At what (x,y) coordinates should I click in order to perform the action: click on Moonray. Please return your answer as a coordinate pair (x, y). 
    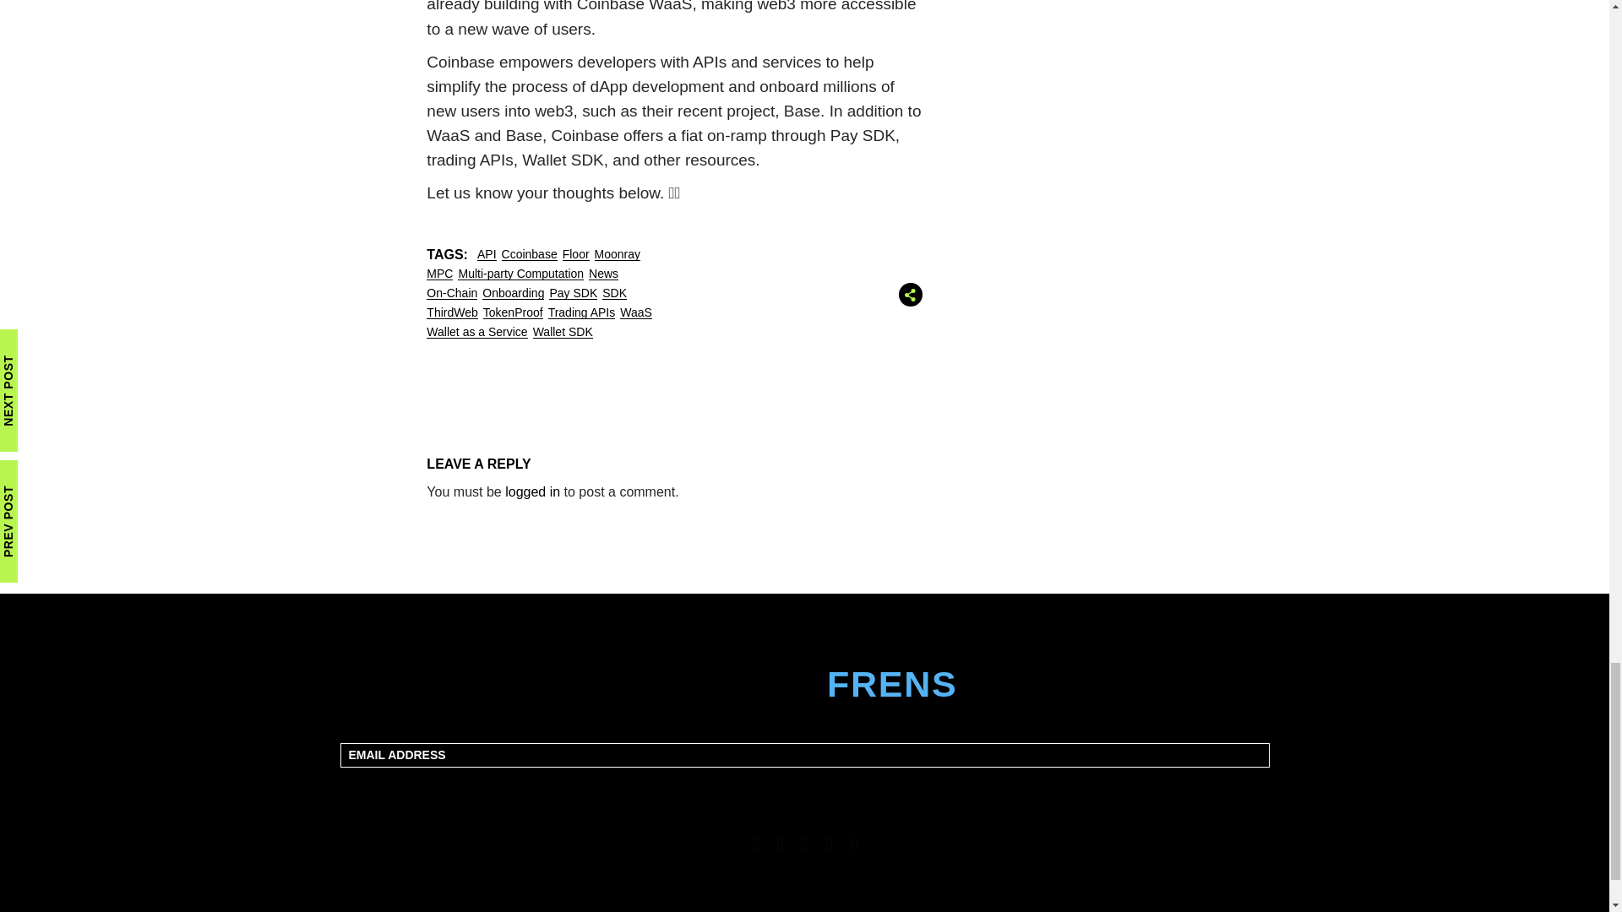
    Looking at the image, I should click on (618, 254).